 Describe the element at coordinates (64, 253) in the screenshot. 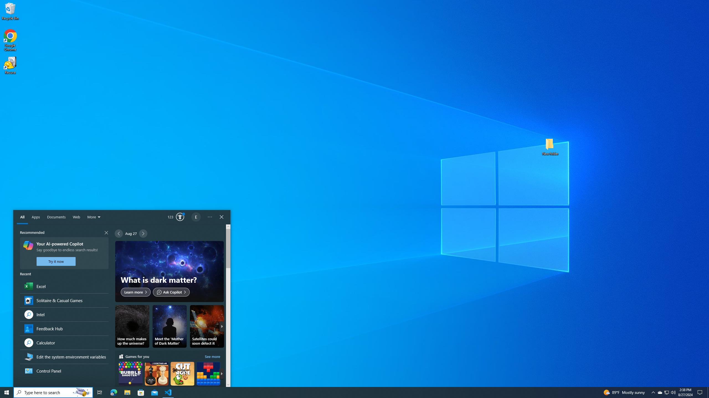

I see `Your AI-powered CopilotTry it now` at that location.